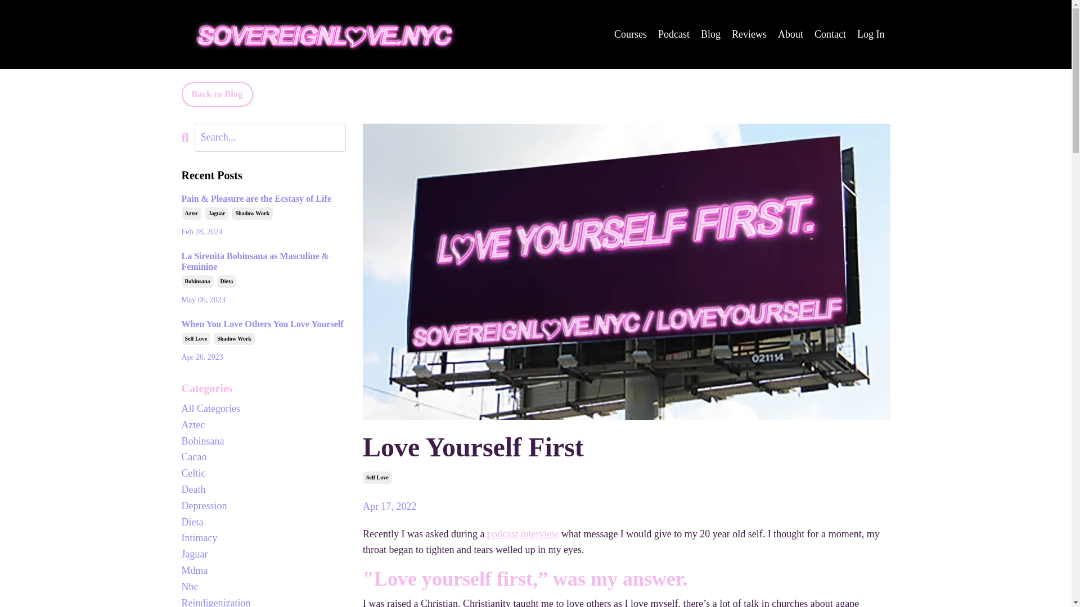 The image size is (1080, 607). What do you see at coordinates (790, 34) in the screenshot?
I see `About` at bounding box center [790, 34].